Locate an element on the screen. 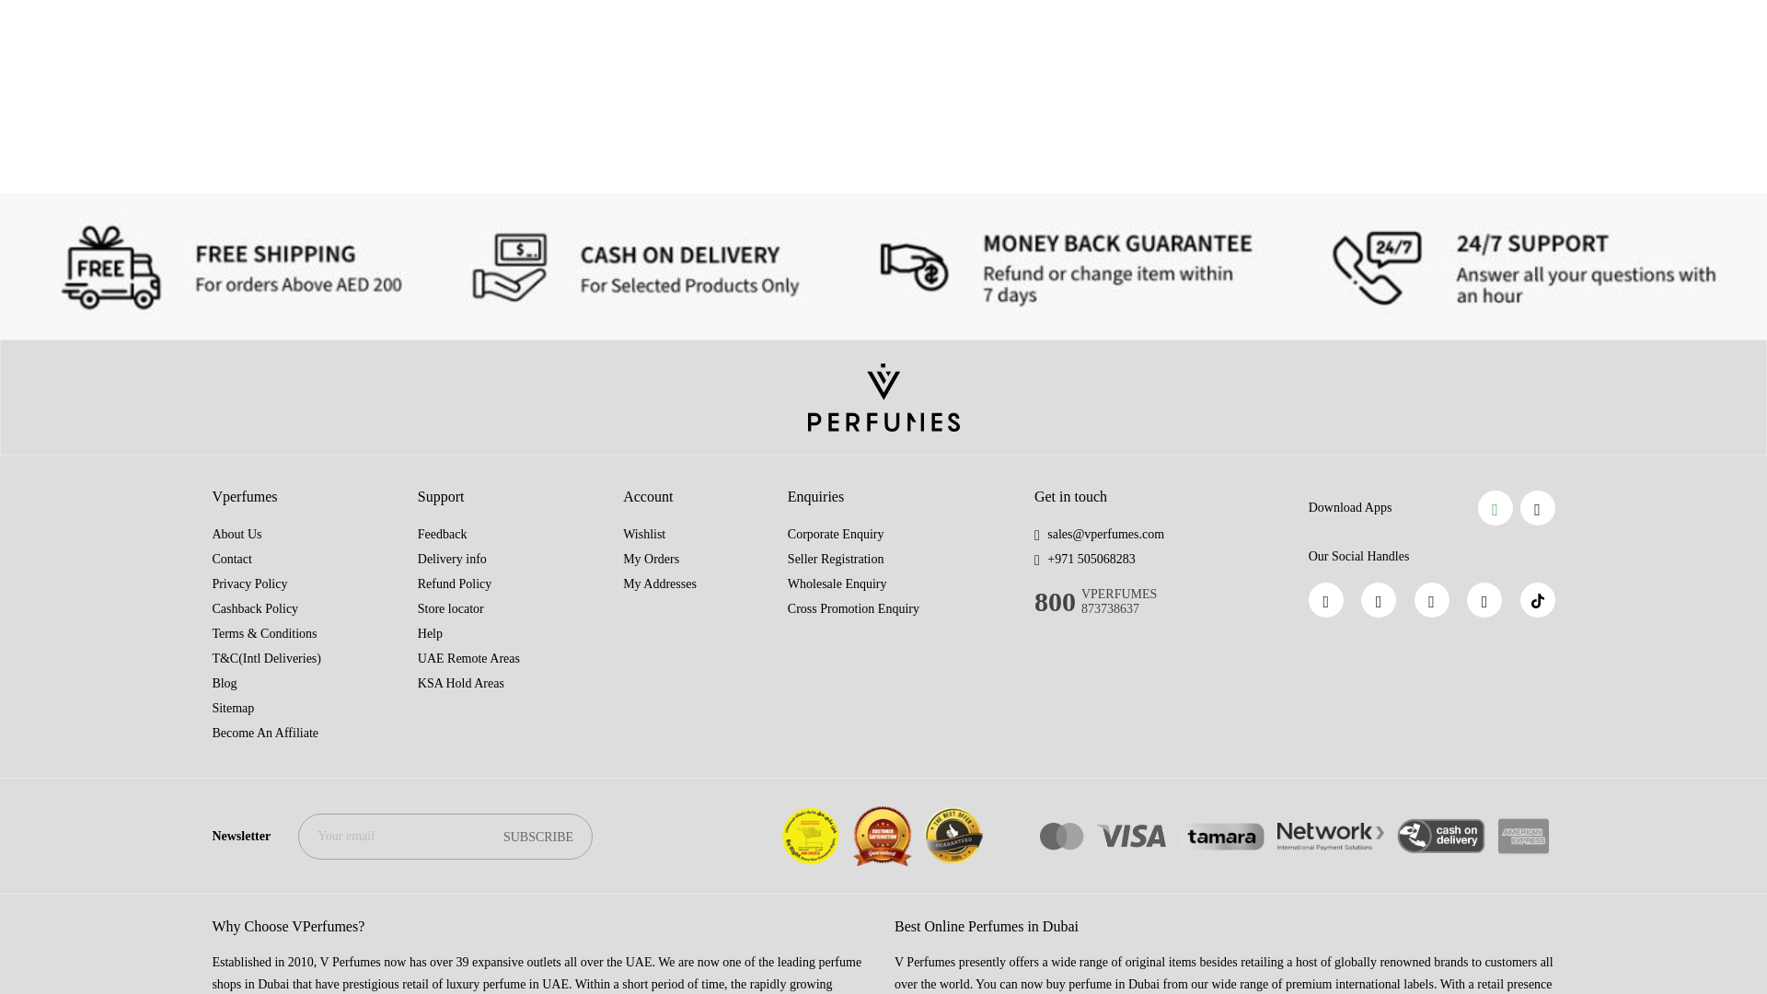 The image size is (1767, 994). About Us is located at coordinates (237, 534).